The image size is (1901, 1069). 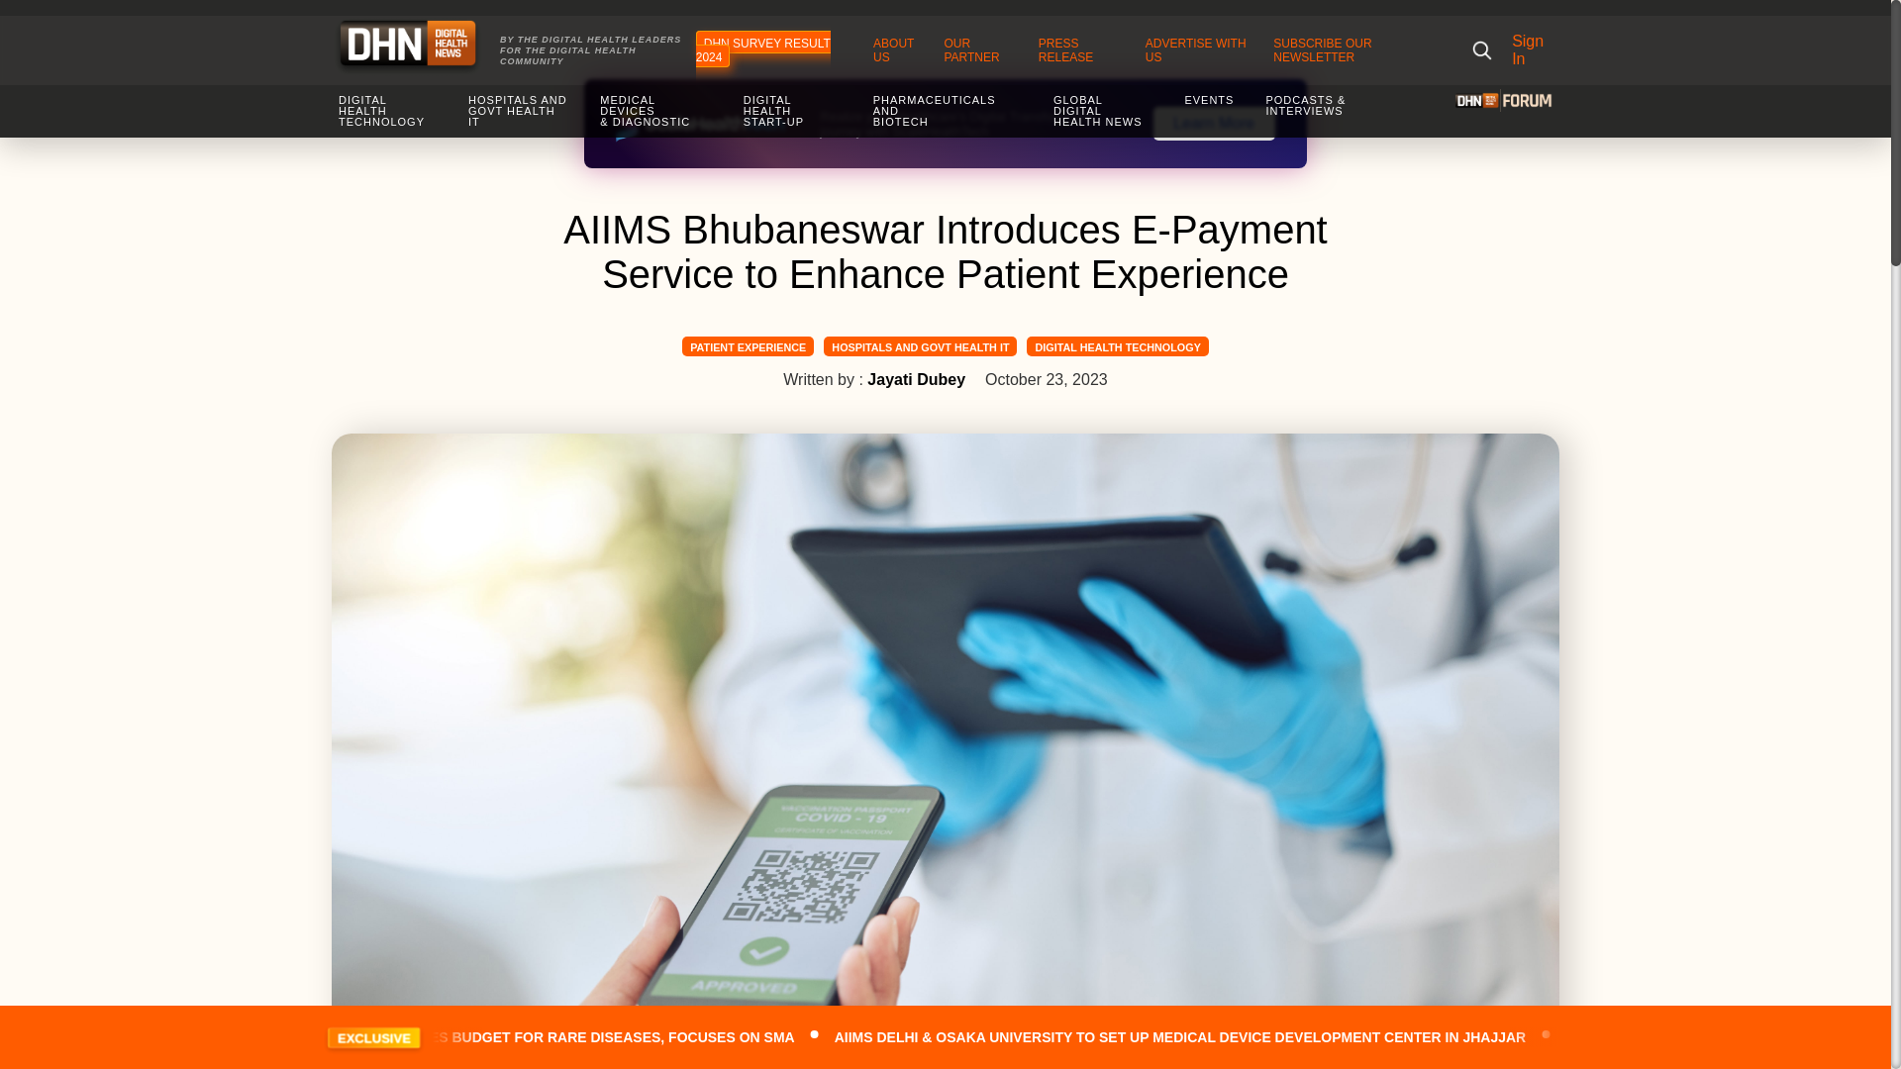 I want to click on Sign In, so click(x=1535, y=50).